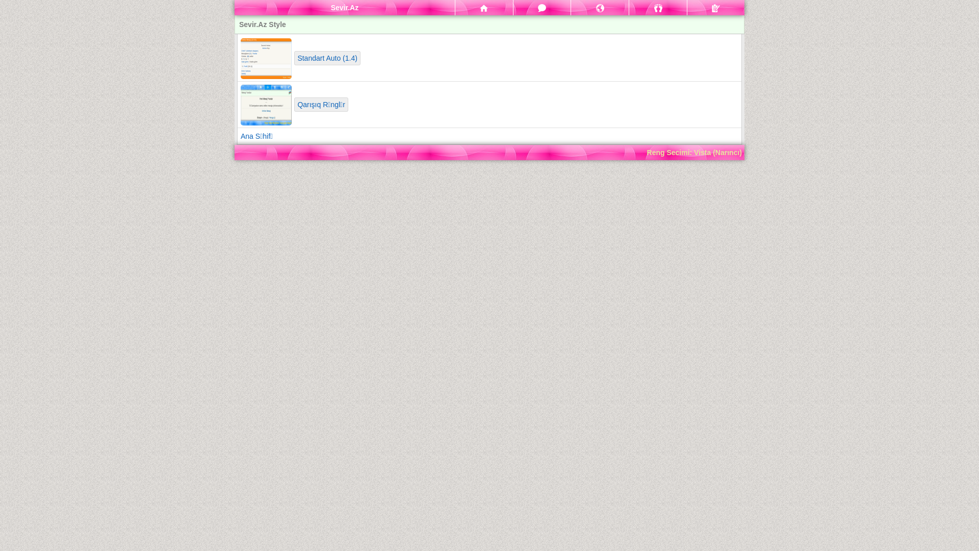 Image resolution: width=979 pixels, height=551 pixels. I want to click on Mesajlar, so click(543, 8).